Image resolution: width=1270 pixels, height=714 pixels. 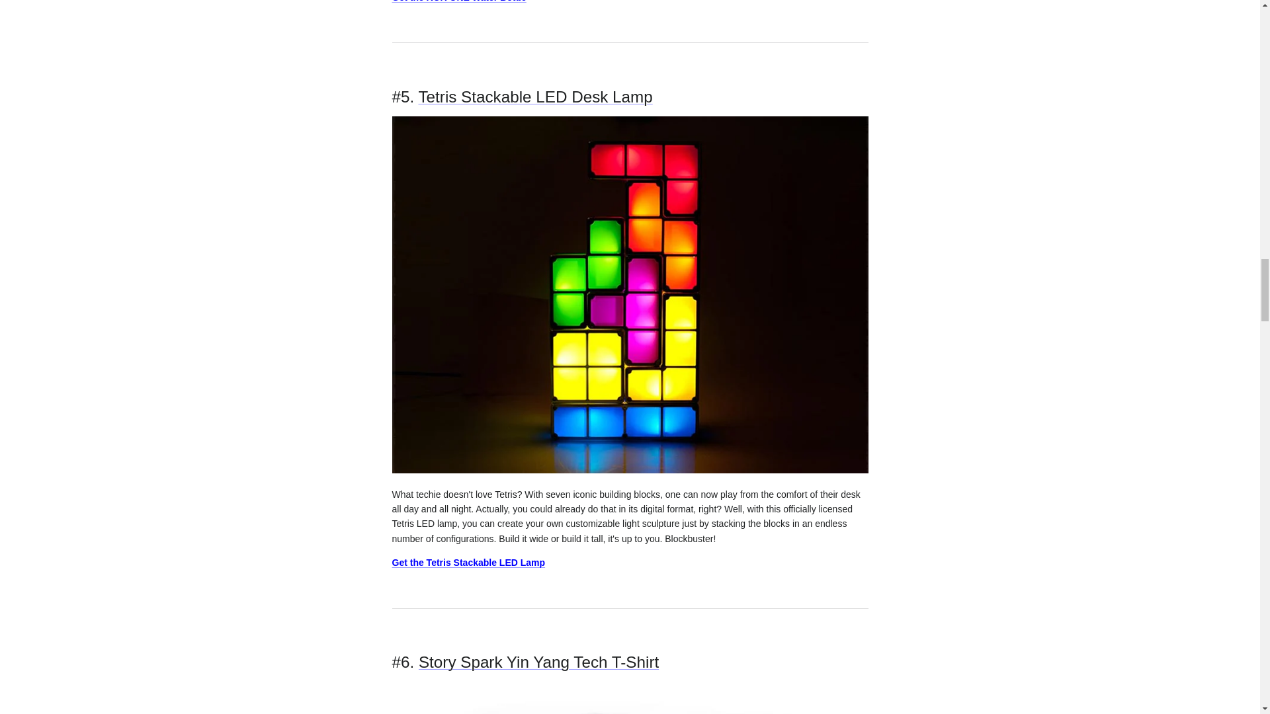 I want to click on KOR ONE Water Bottle, so click(x=458, y=1).